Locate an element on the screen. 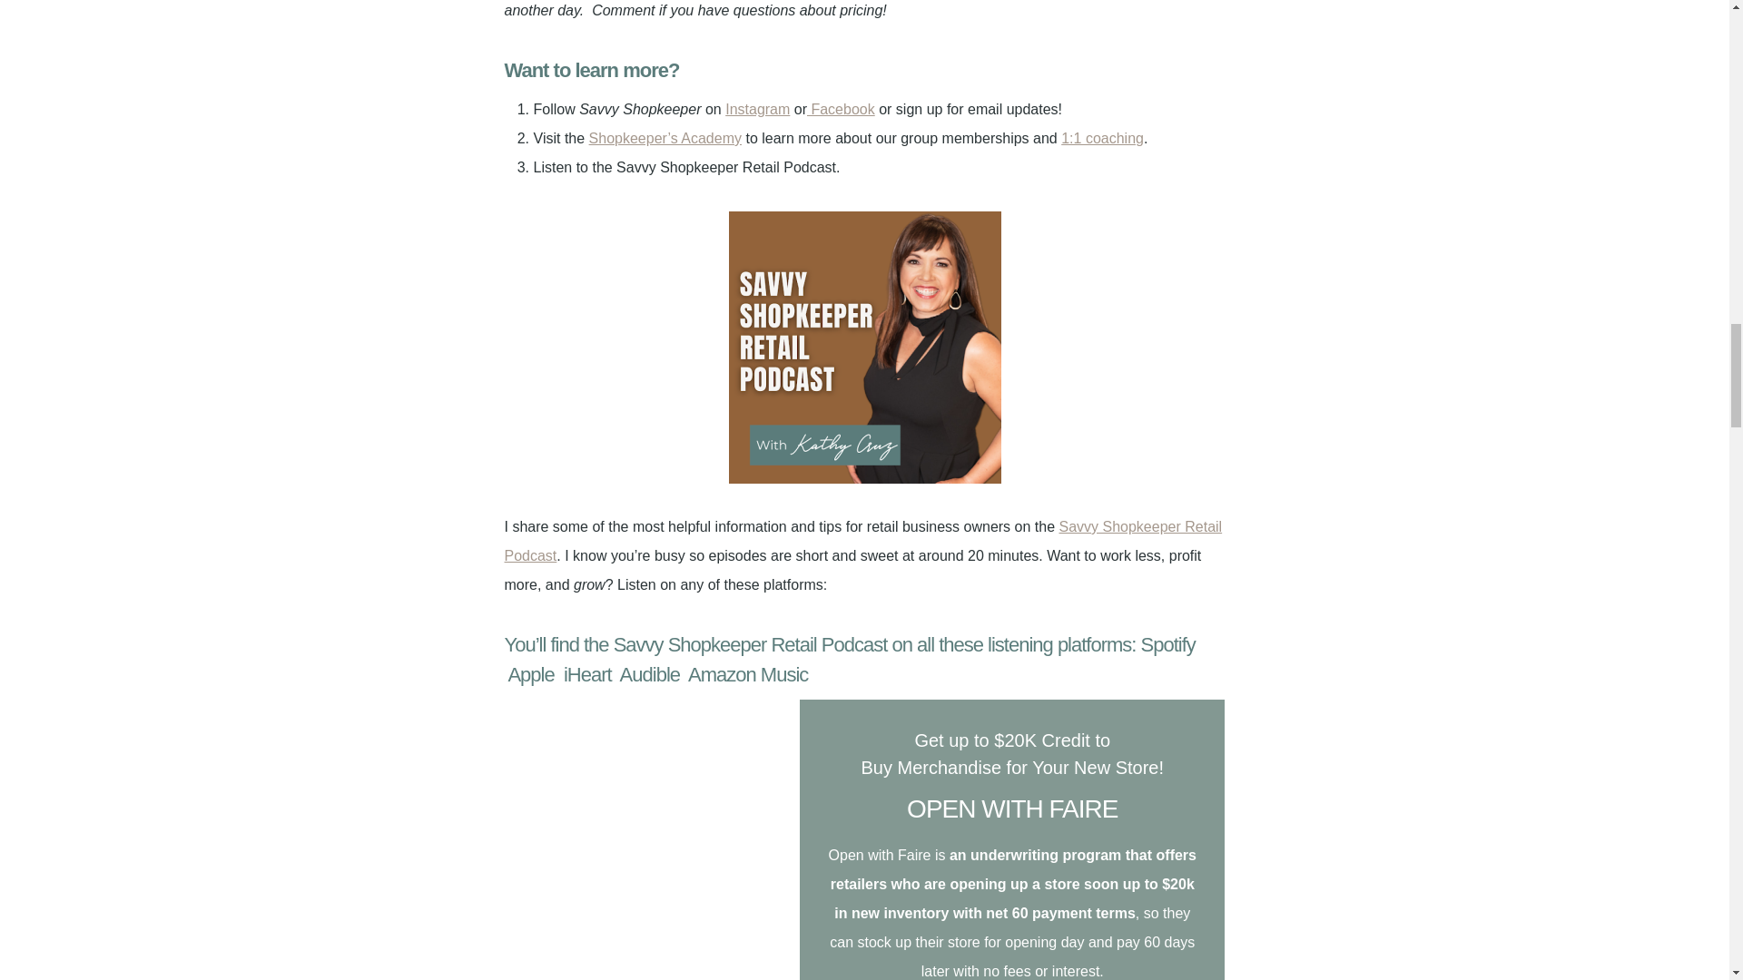 The width and height of the screenshot is (1743, 980).  Audible is located at coordinates (648, 675).